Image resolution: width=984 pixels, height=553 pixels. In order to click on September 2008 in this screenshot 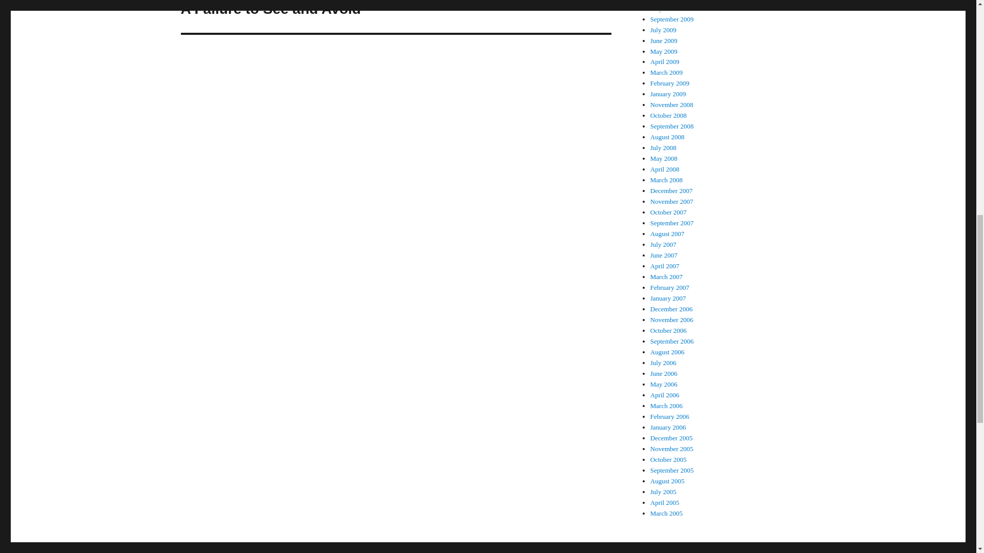, I will do `click(672, 126)`.